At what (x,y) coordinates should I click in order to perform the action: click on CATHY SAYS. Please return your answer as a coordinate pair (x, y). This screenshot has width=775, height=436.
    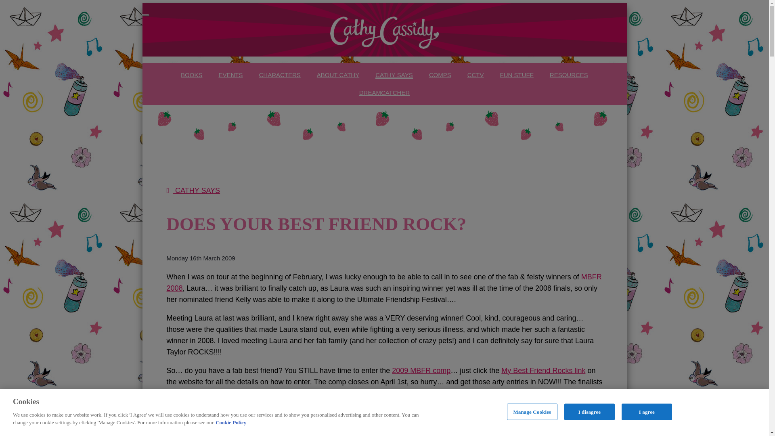
    Looking at the image, I should click on (193, 191).